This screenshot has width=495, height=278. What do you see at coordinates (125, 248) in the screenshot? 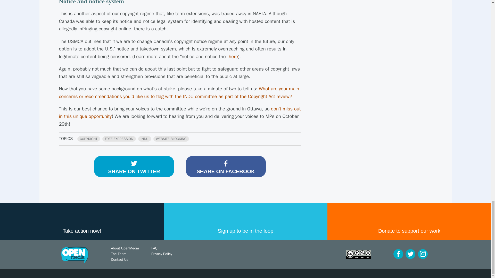
I see `About OpenMedia` at bounding box center [125, 248].